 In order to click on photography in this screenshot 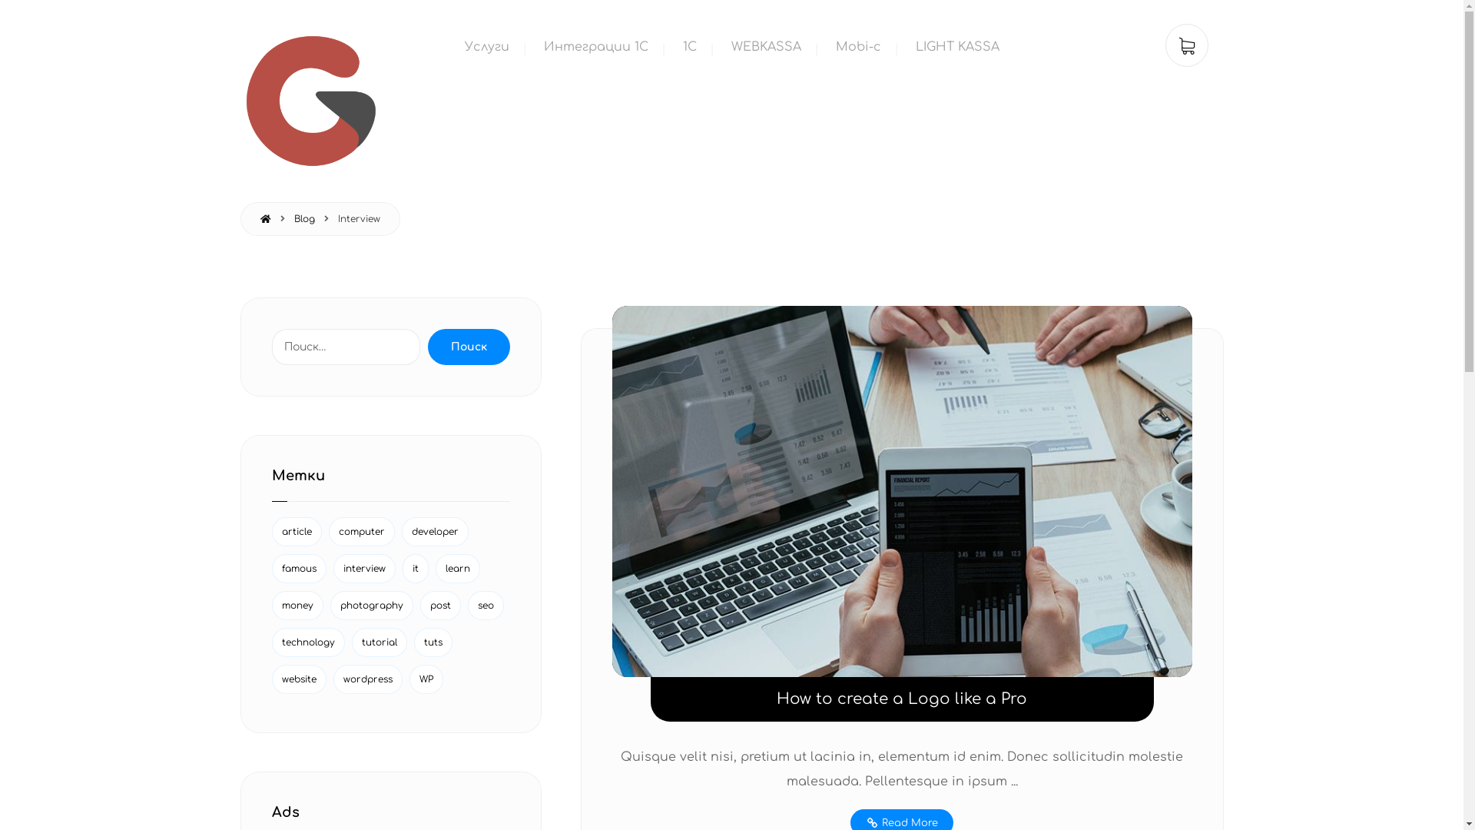, I will do `click(372, 606)`.